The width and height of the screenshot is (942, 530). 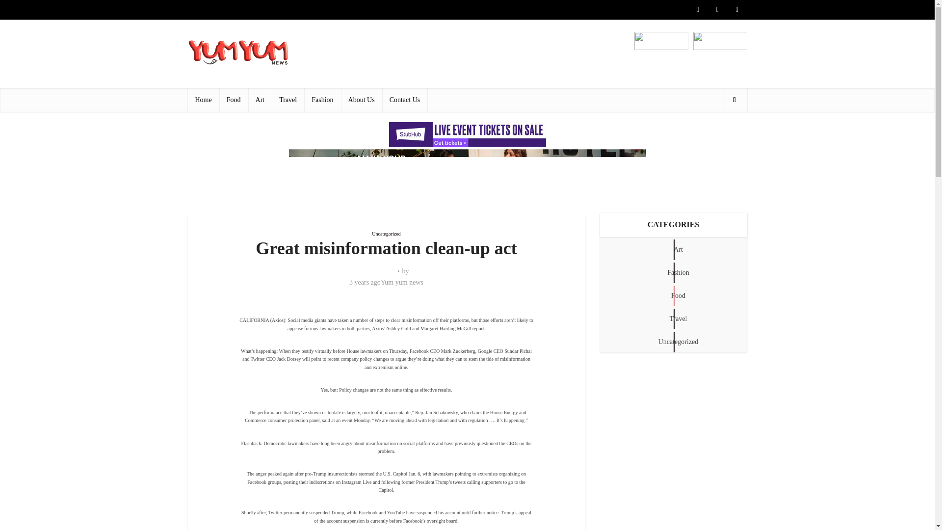 What do you see at coordinates (234, 100) in the screenshot?
I see `Food` at bounding box center [234, 100].